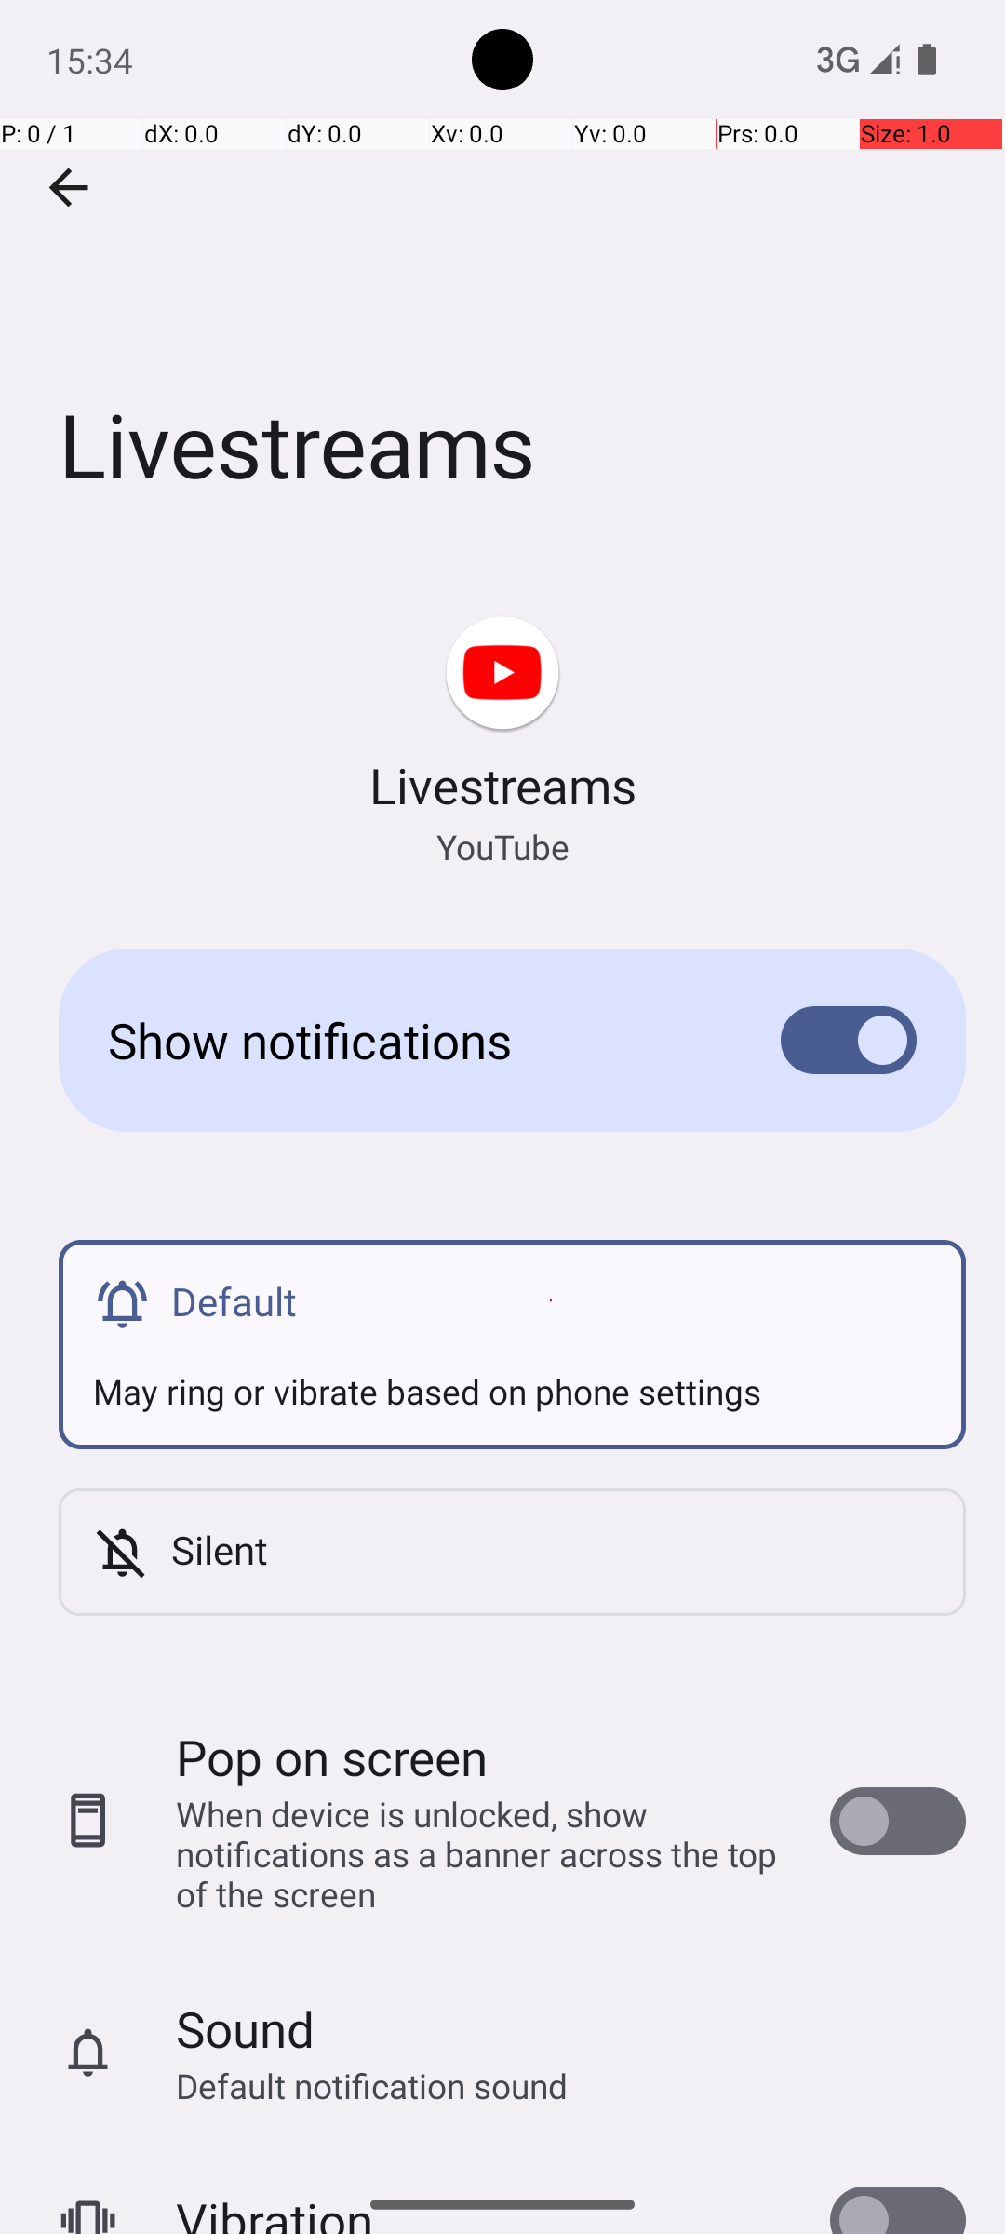 This screenshot has width=1005, height=2234. I want to click on Pop on screen, so click(332, 1756).